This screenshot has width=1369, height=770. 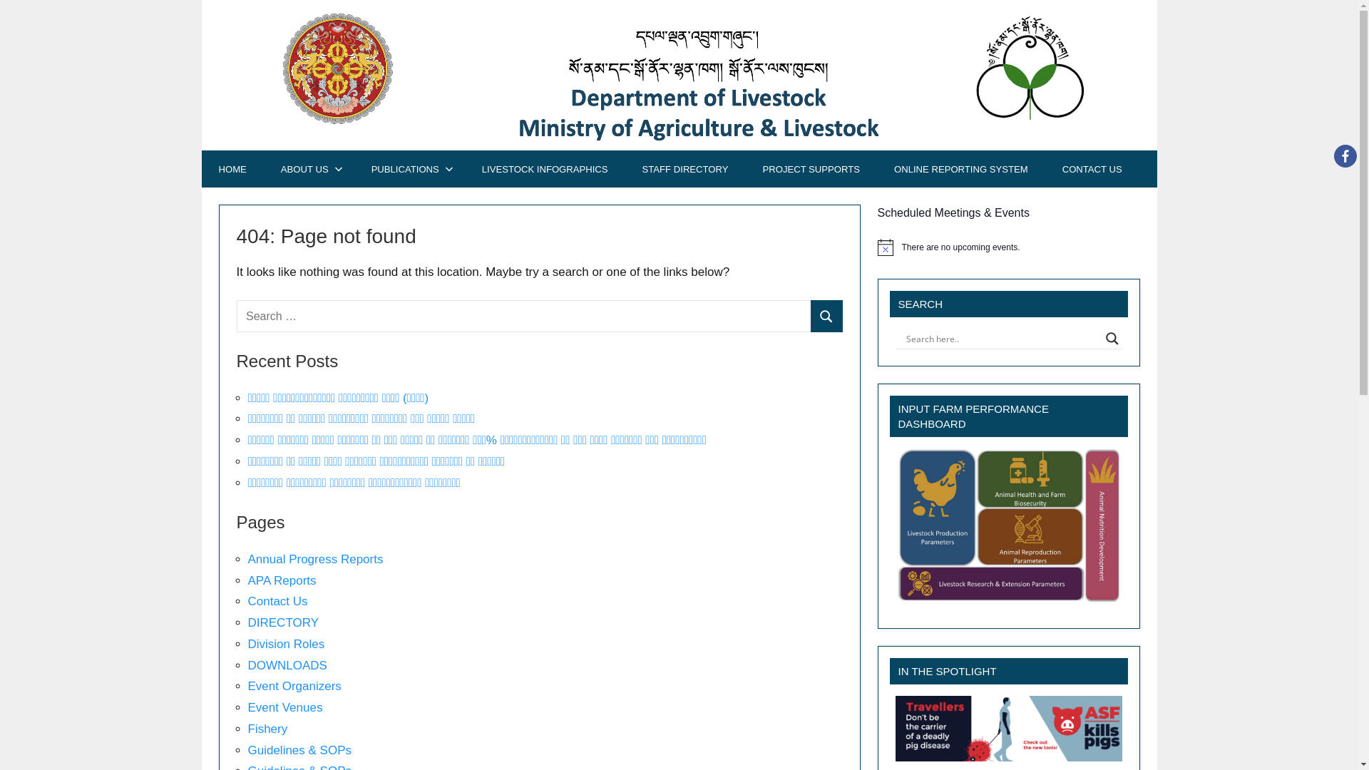 I want to click on In the Spotlight, so click(x=1009, y=729).